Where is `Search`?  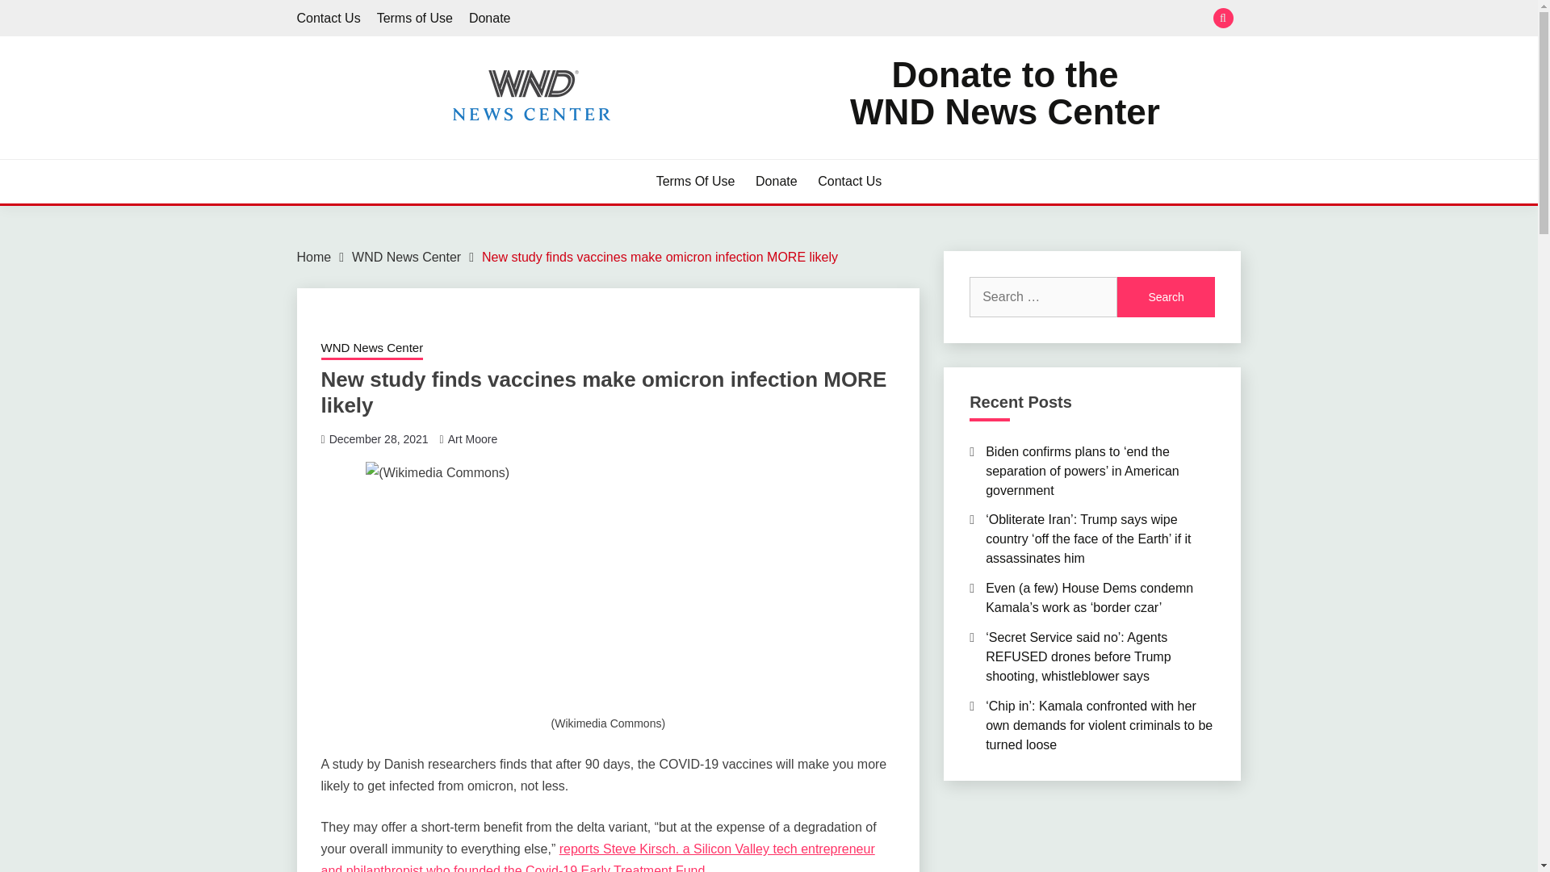 Search is located at coordinates (1166, 297).